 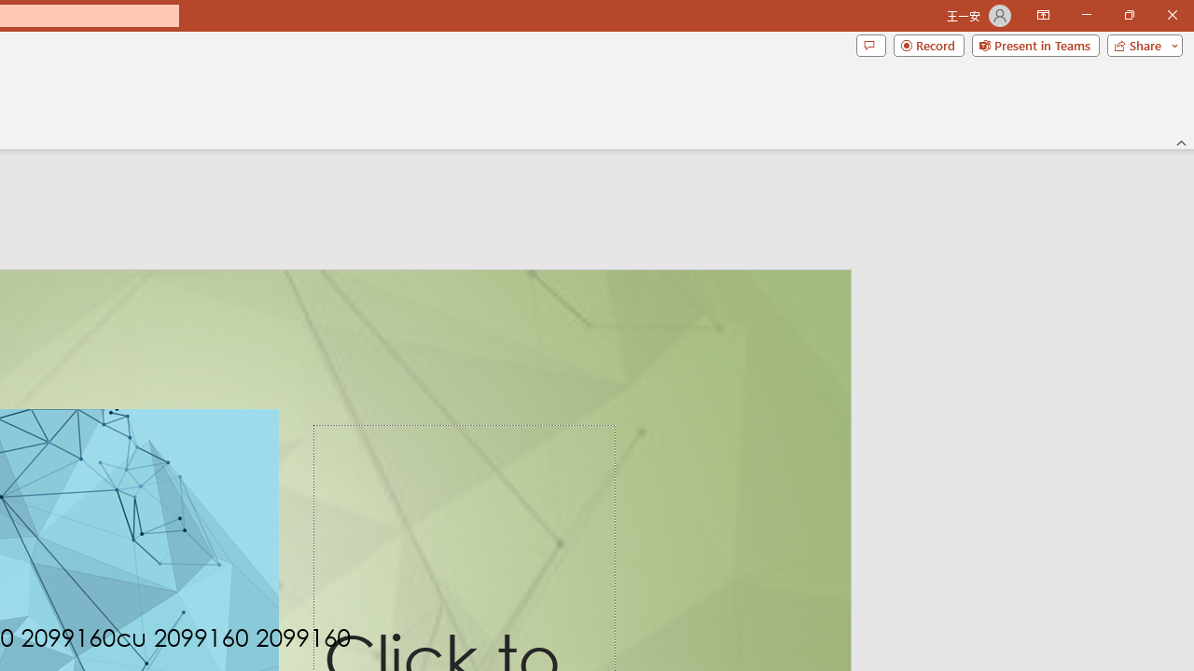 What do you see at coordinates (1141, 45) in the screenshot?
I see `Share` at bounding box center [1141, 45].